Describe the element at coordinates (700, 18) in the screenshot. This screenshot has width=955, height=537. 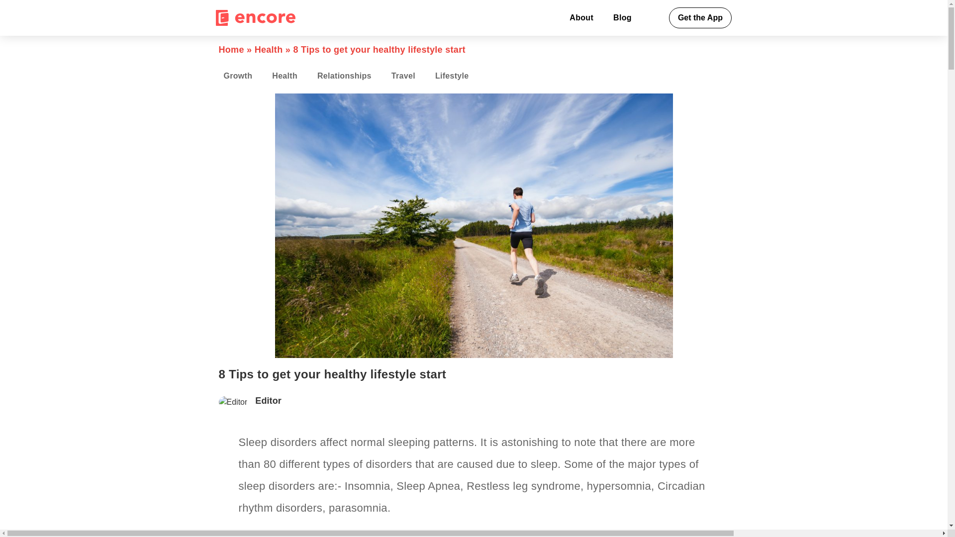
I see `Get the App` at that location.